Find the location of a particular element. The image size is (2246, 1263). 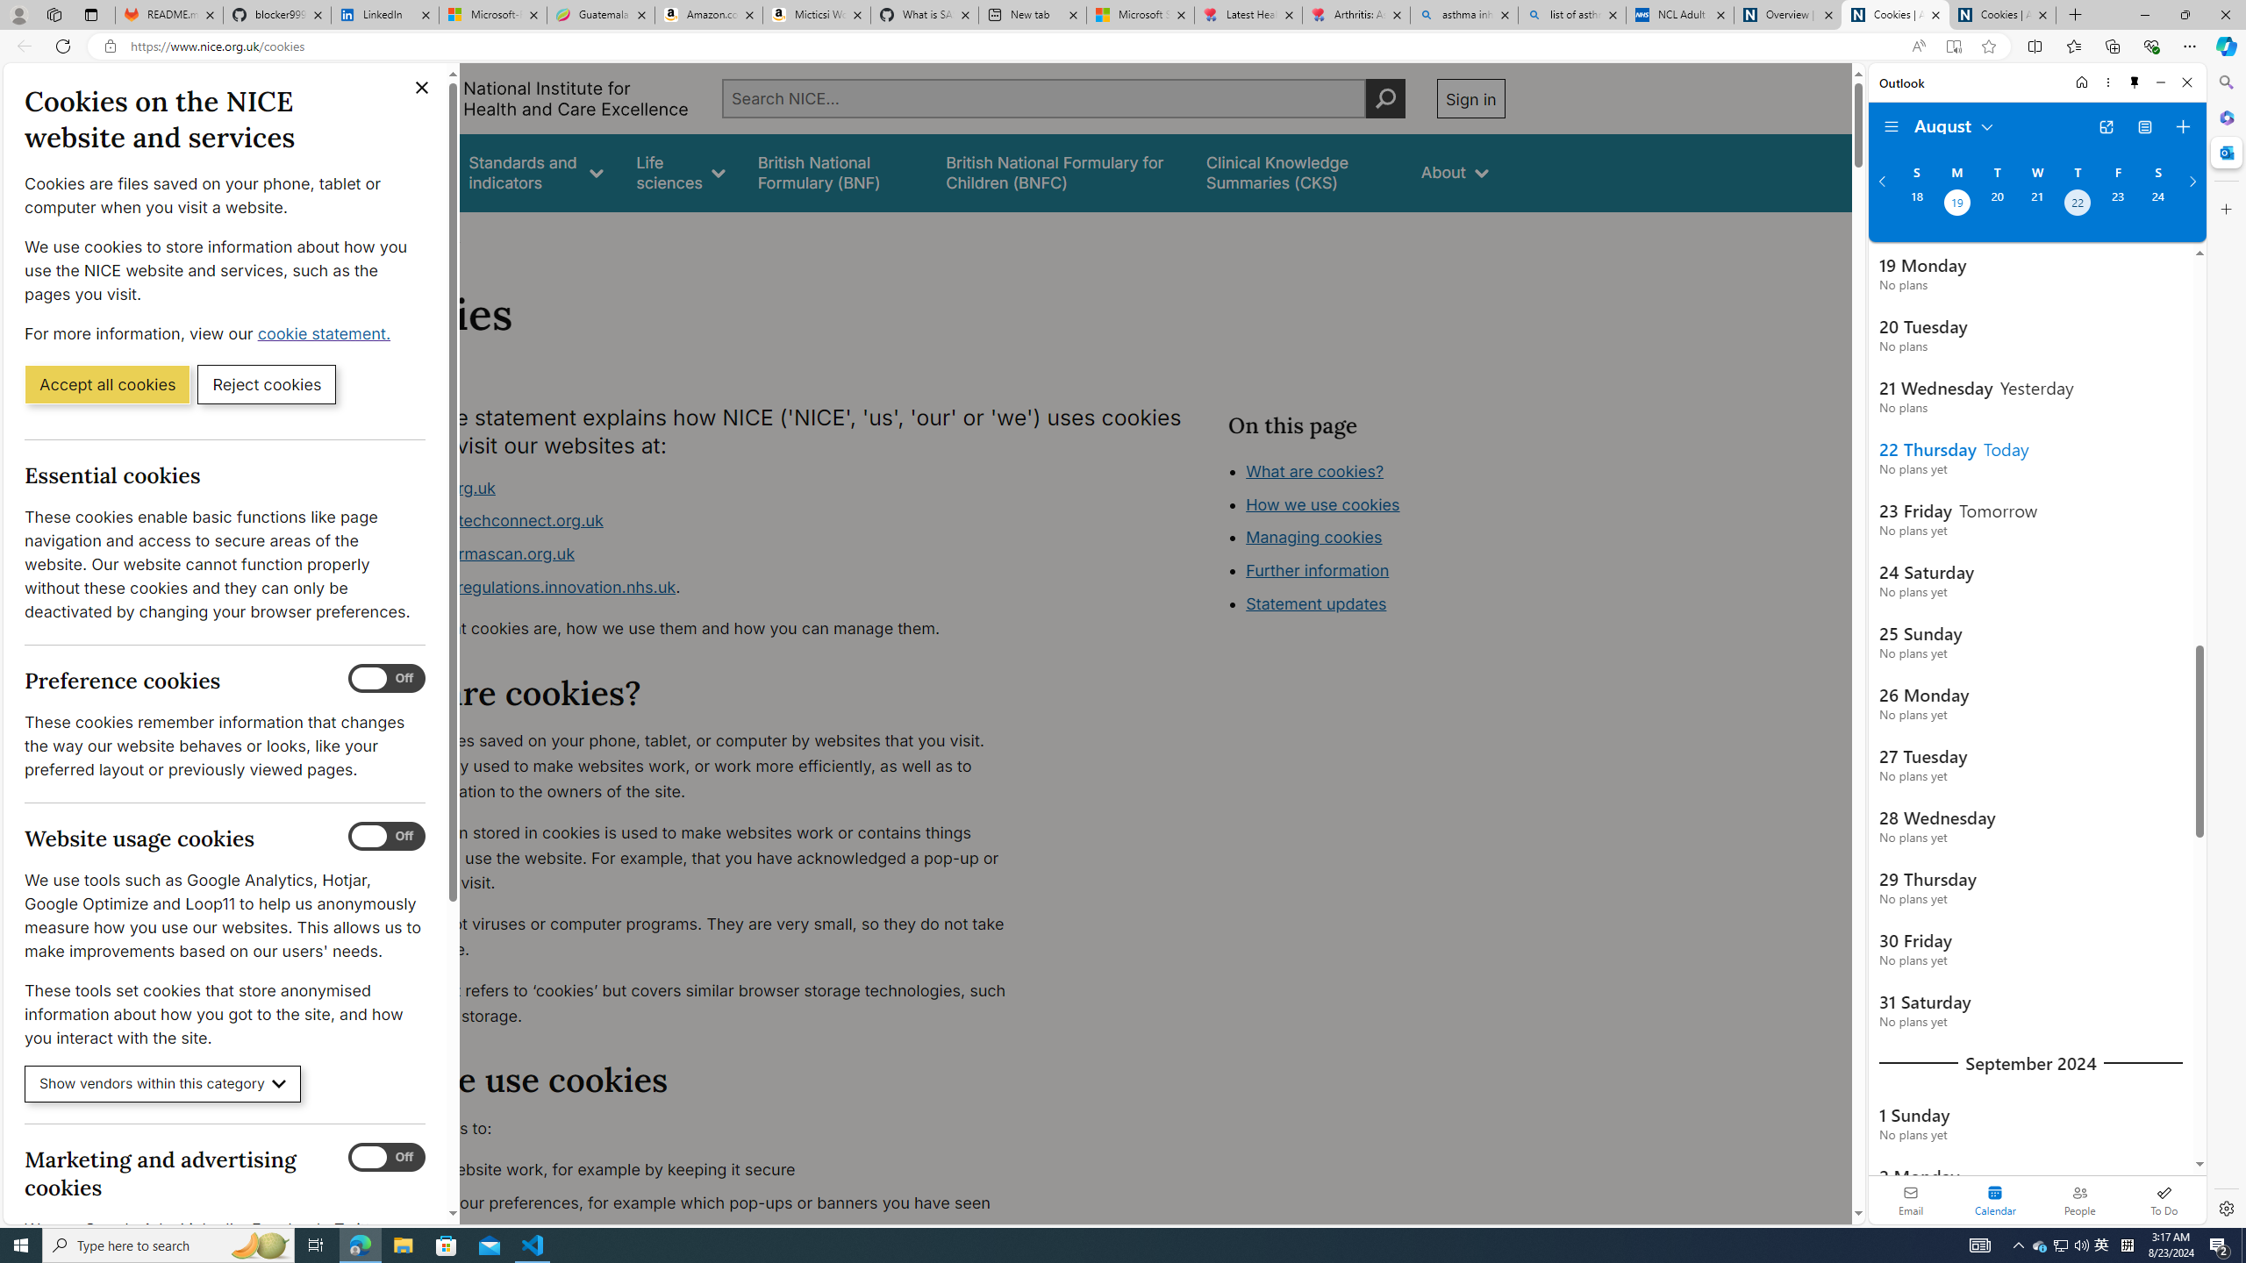

Further information is located at coordinates (1318, 570).